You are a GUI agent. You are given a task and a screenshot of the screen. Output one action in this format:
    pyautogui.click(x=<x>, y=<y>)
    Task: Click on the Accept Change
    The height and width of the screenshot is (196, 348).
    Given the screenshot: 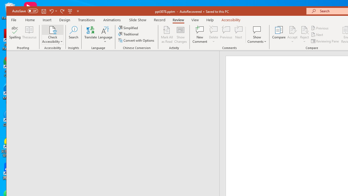 What is the action you would take?
    pyautogui.click(x=292, y=30)
    